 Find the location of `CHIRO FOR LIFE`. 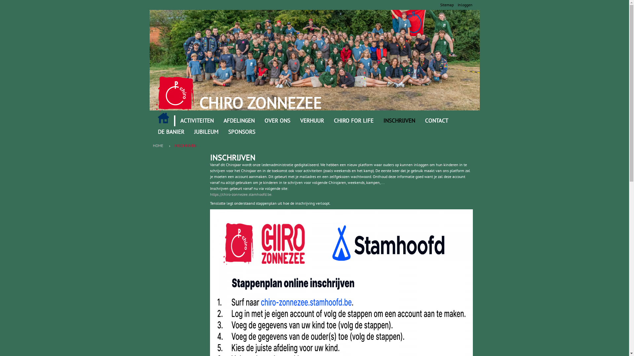

CHIRO FOR LIFE is located at coordinates (354, 121).